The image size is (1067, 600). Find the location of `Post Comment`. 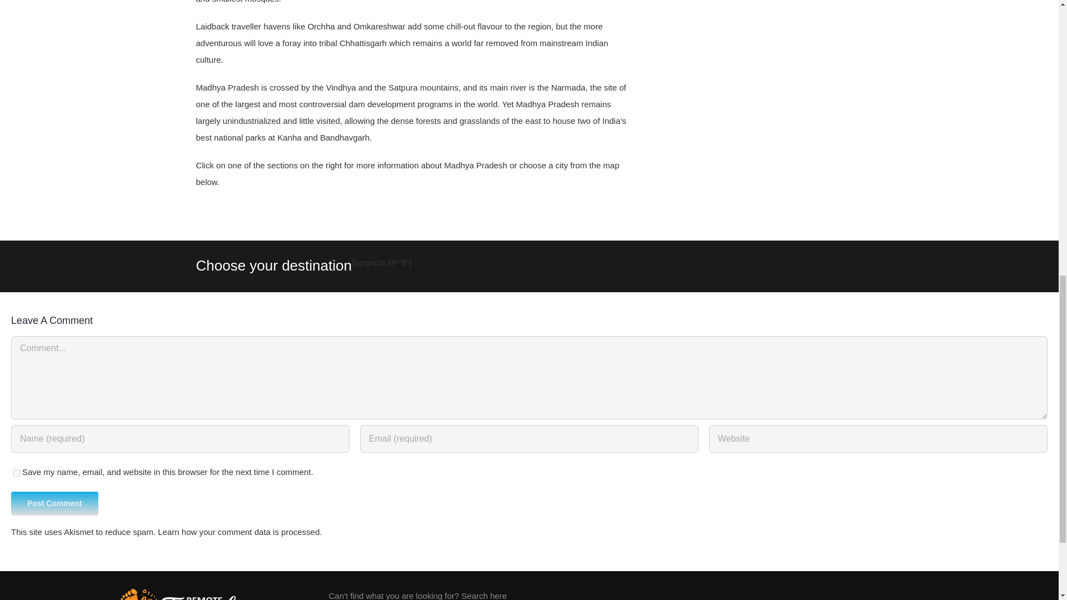

Post Comment is located at coordinates (54, 503).